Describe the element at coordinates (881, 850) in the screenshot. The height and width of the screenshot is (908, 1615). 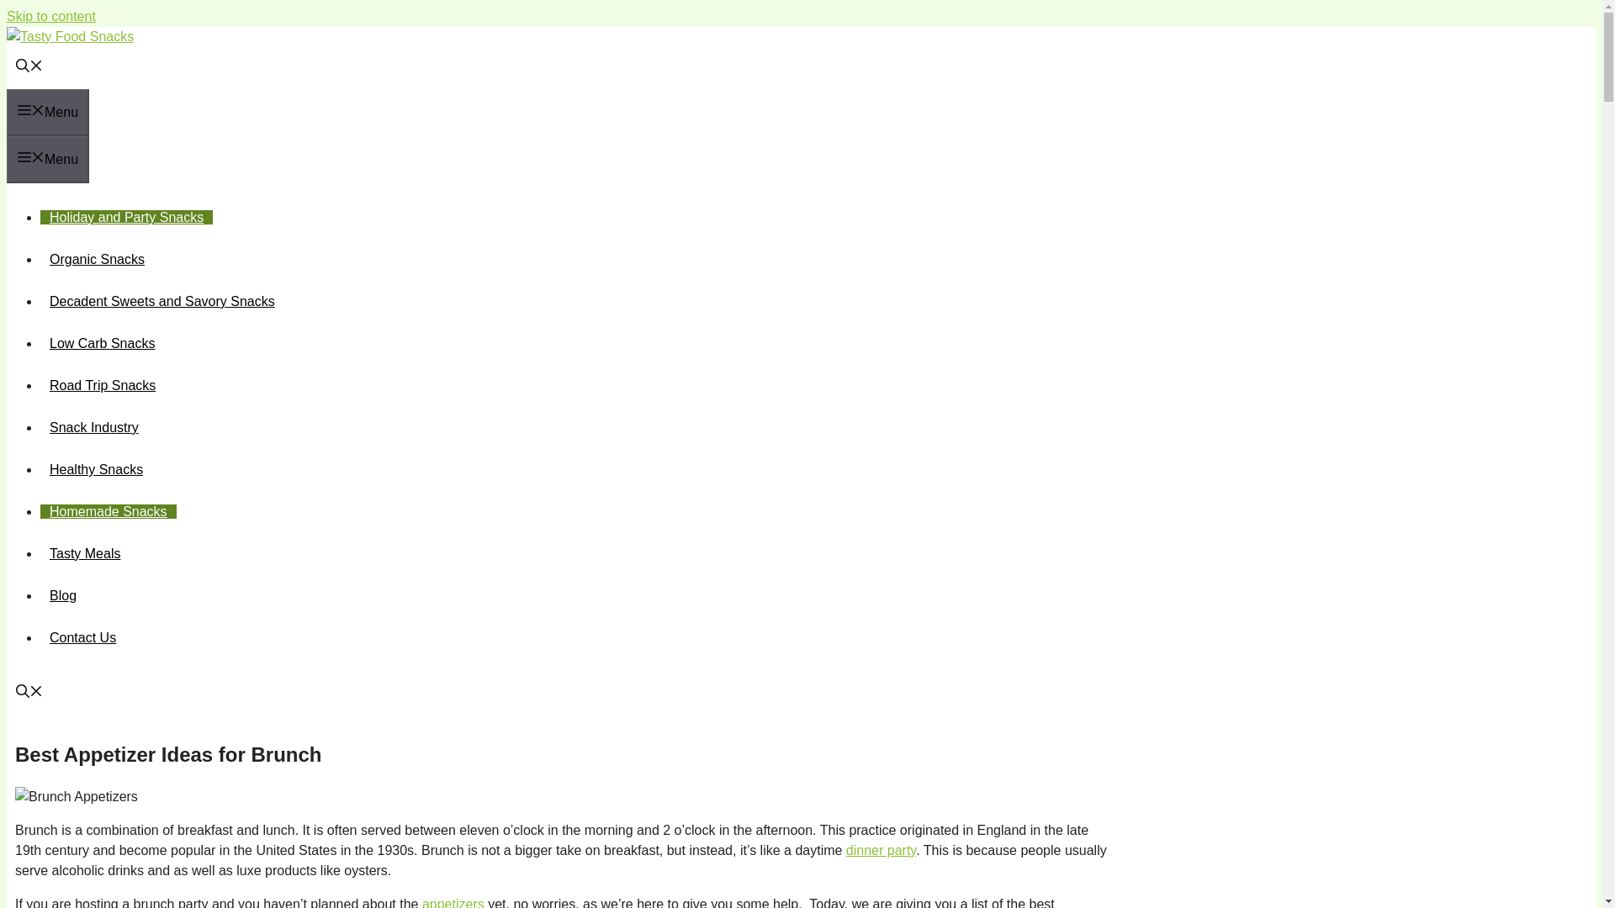
I see `dinner party` at that location.